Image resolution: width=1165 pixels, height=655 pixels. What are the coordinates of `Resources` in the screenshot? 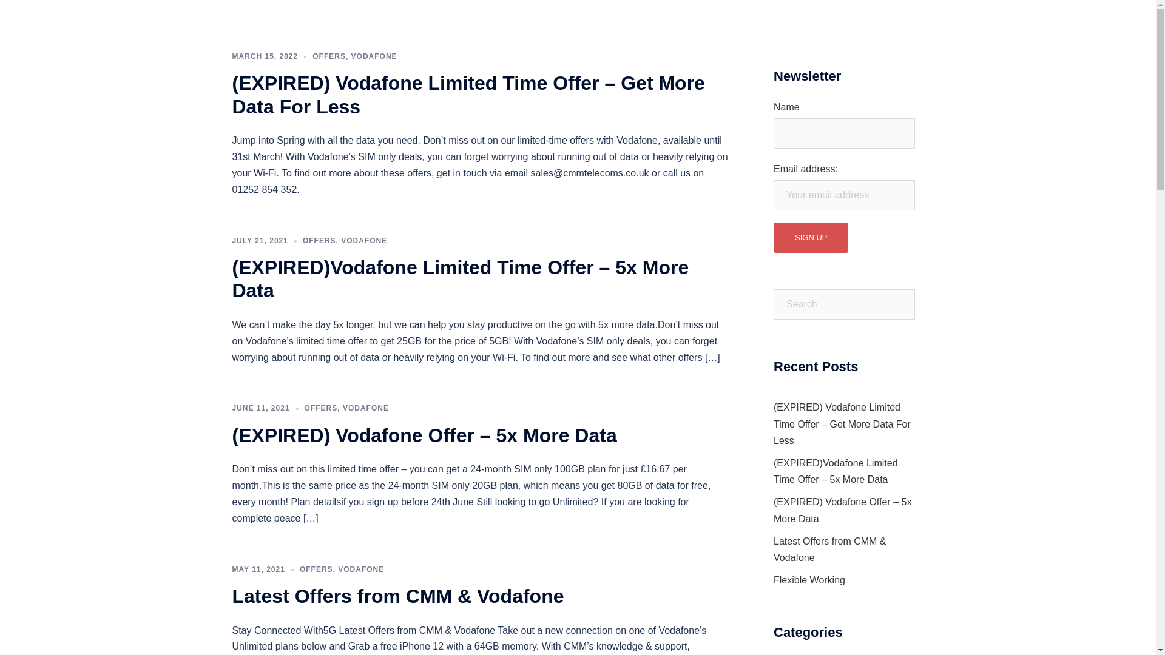 It's located at (836, 42).